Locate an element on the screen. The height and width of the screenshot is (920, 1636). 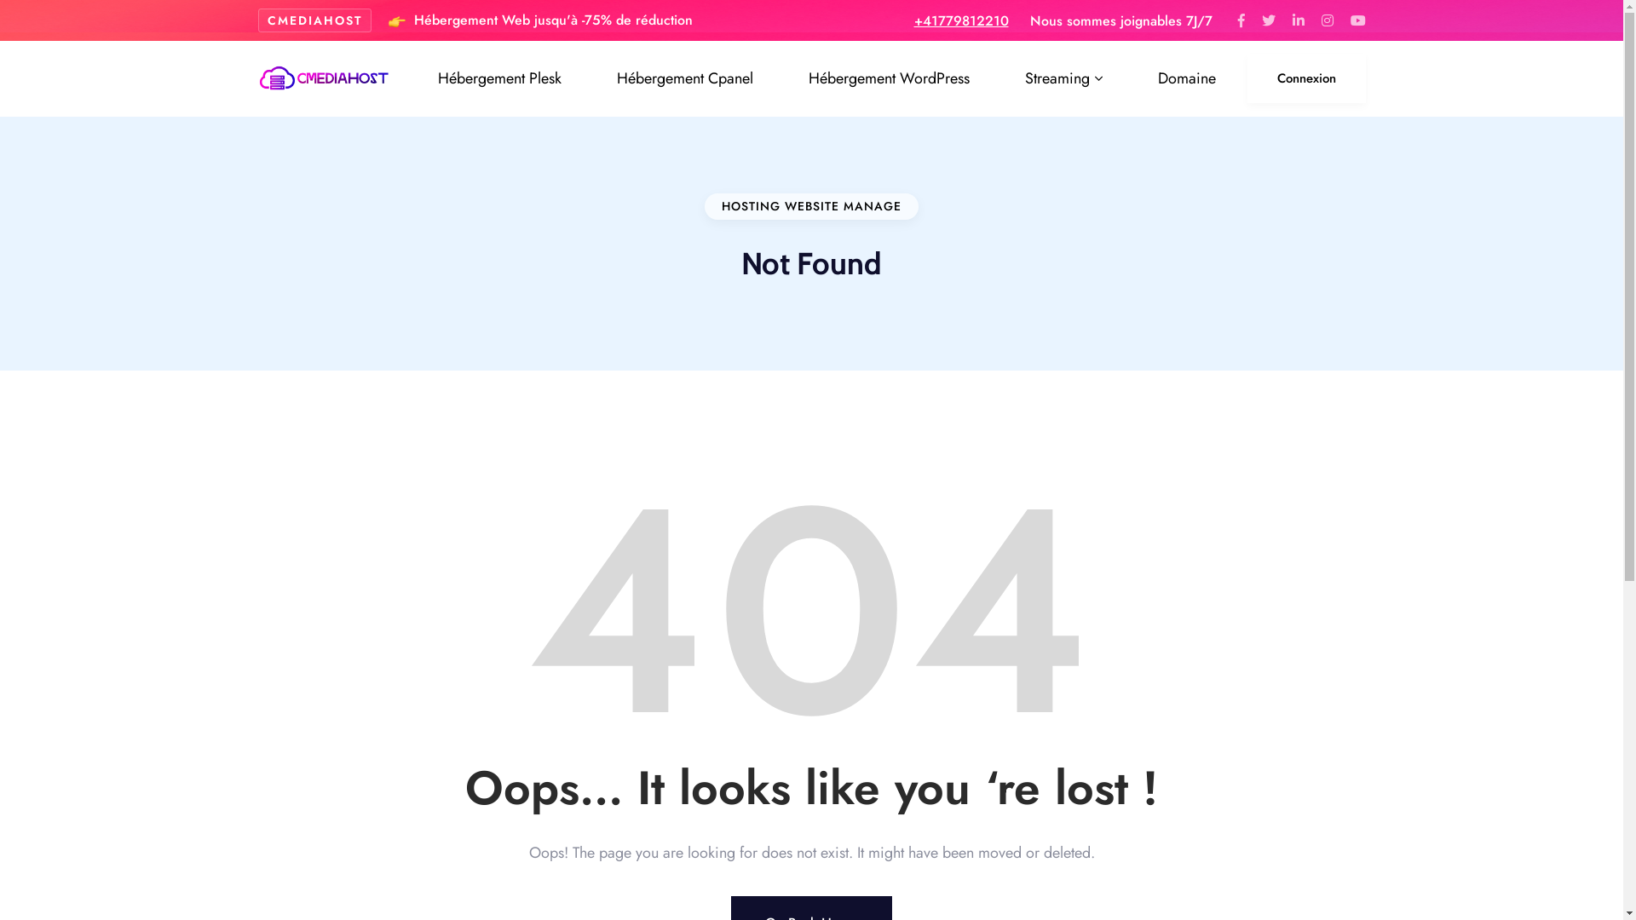
Streaming is located at coordinates (1063, 78).